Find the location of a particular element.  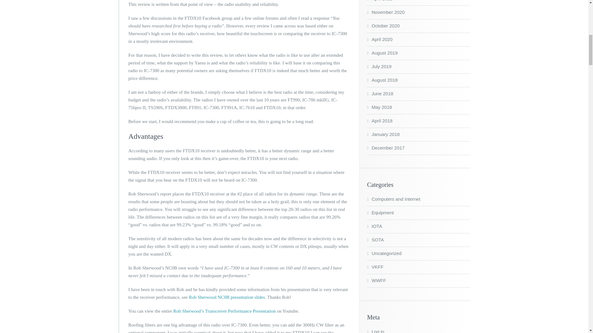

August 2019 is located at coordinates (382, 53).